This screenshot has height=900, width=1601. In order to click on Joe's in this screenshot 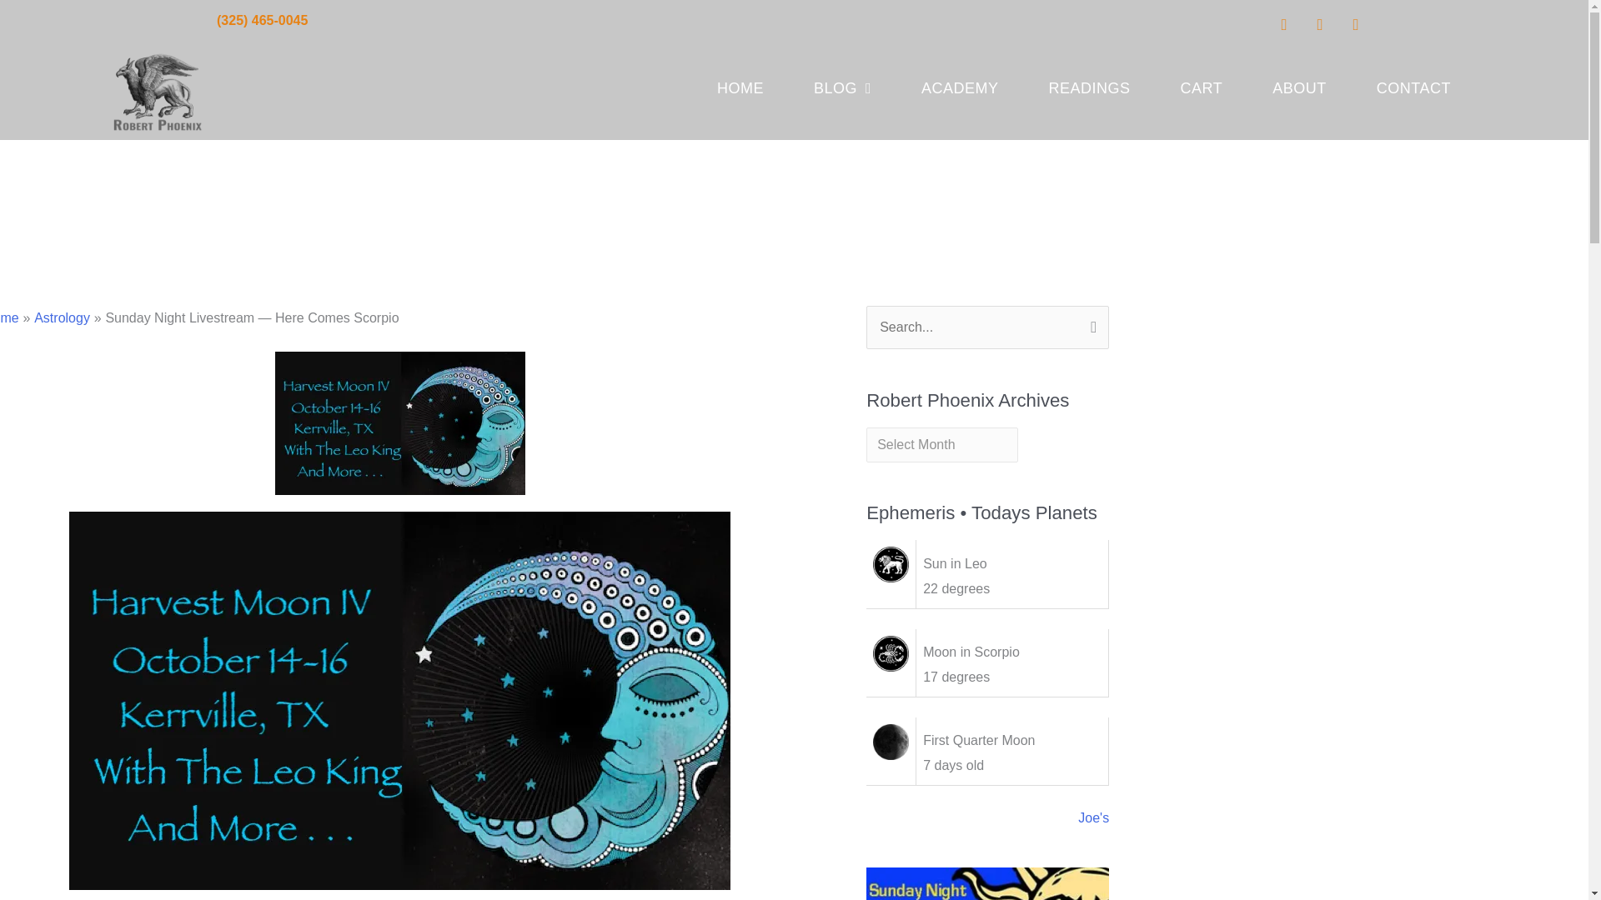, I will do `click(1093, 818)`.